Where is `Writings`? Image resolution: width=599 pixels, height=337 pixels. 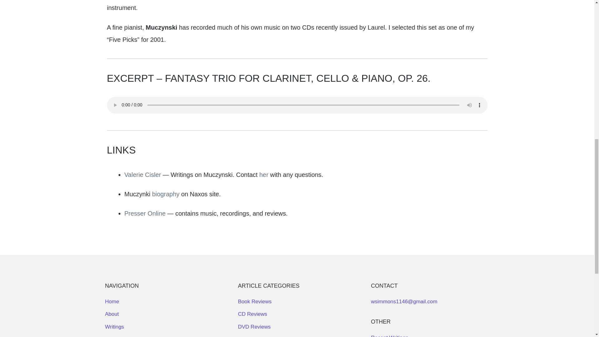 Writings is located at coordinates (114, 327).